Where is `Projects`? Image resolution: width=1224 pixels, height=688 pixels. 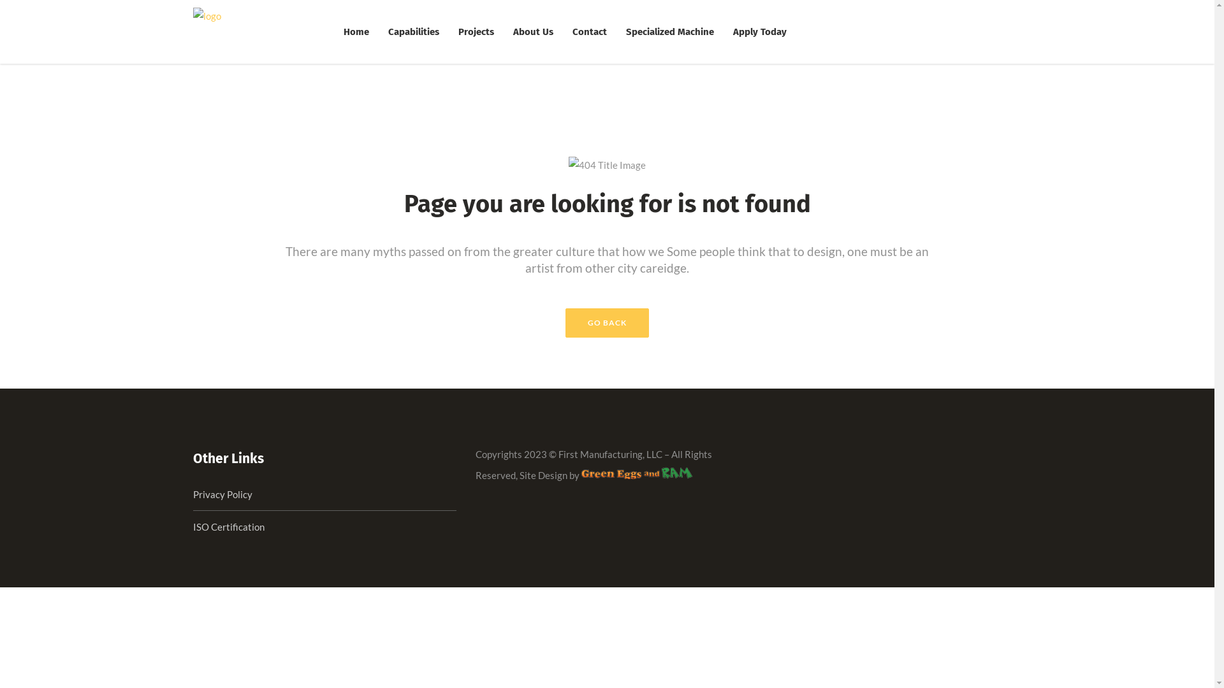
Projects is located at coordinates (476, 32).